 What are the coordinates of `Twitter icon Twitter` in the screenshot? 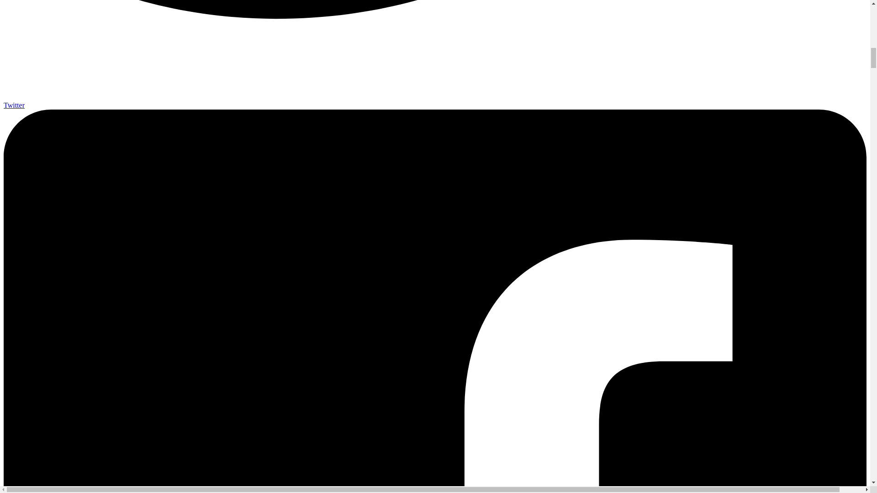 It's located at (435, 101).